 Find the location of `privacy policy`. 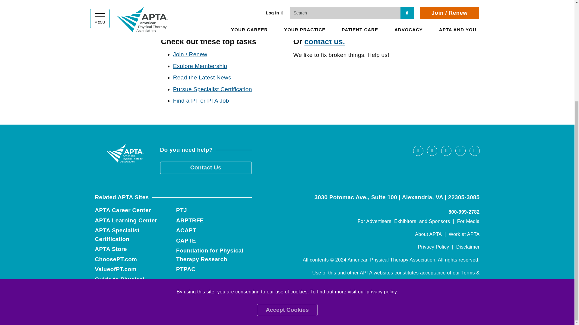

privacy policy is located at coordinates (381, 148).